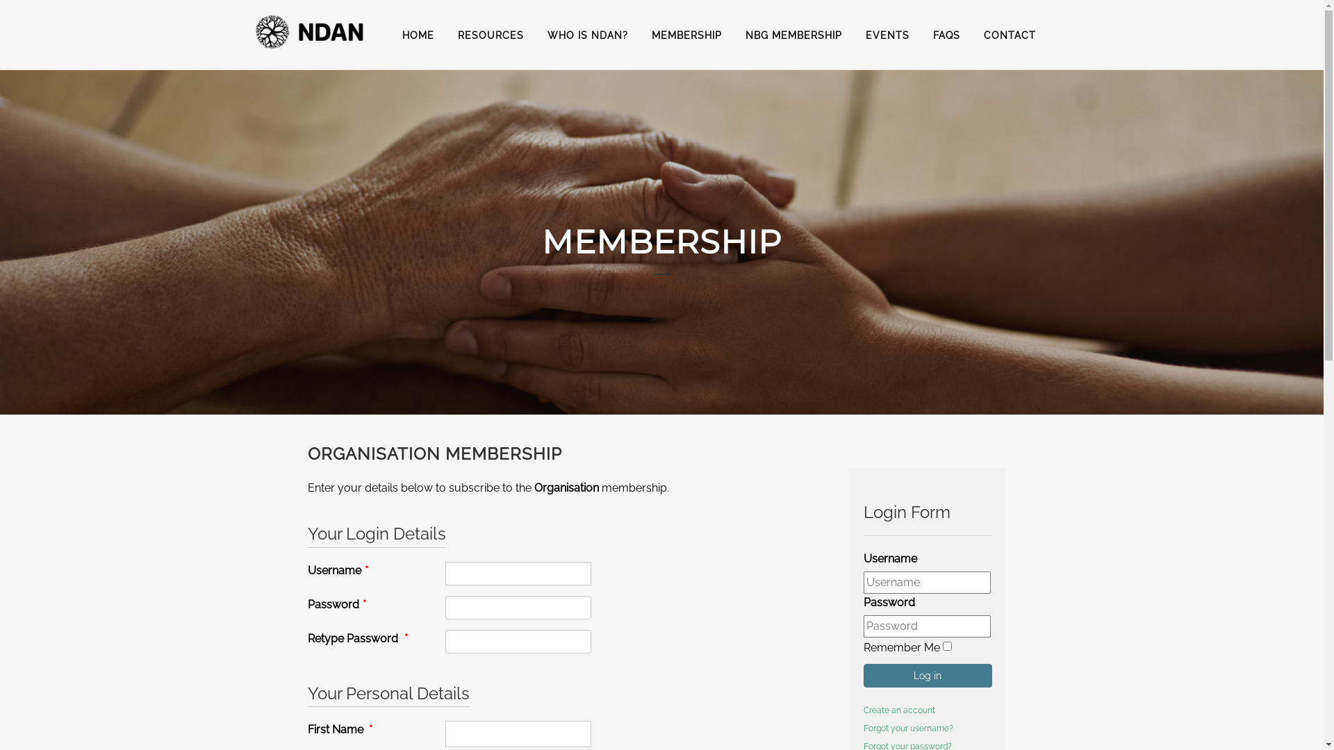  What do you see at coordinates (927, 676) in the screenshot?
I see `Log in` at bounding box center [927, 676].